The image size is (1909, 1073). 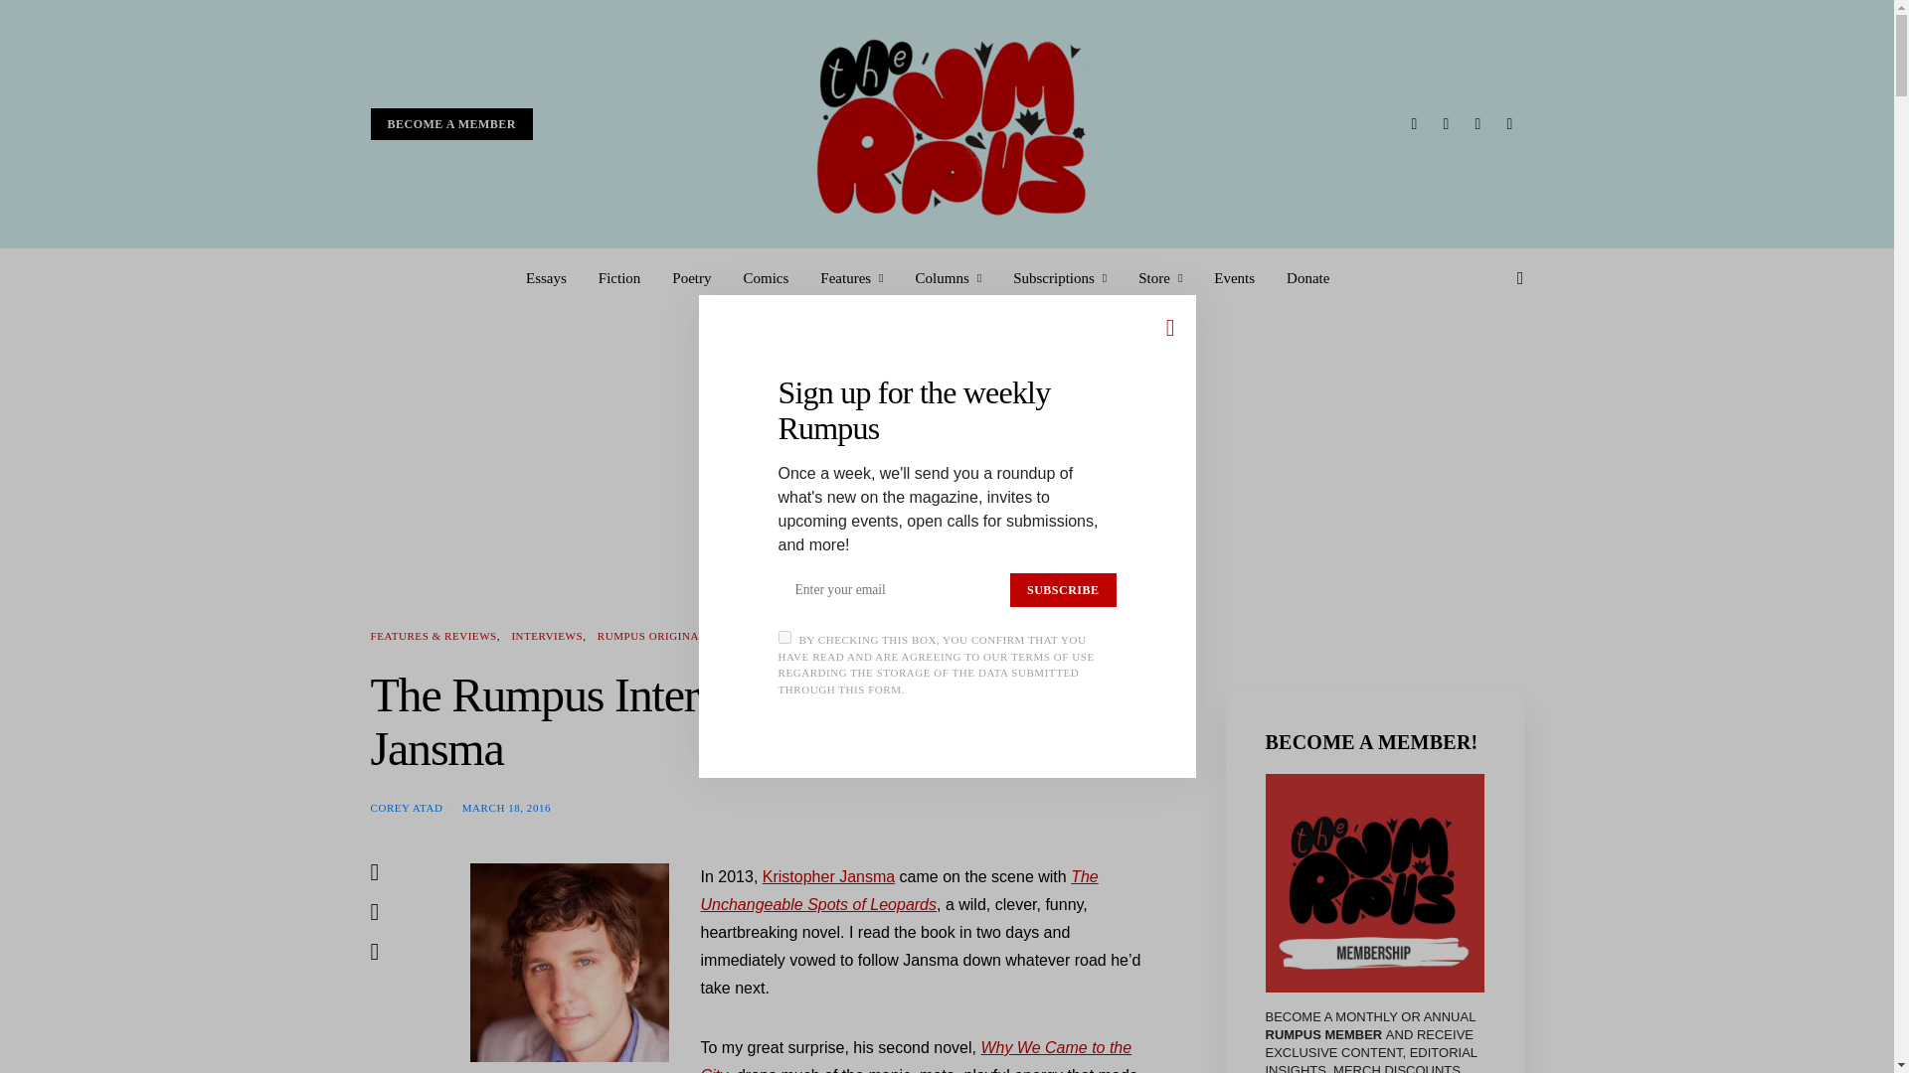 I want to click on BECOME A MEMBER, so click(x=451, y=124).